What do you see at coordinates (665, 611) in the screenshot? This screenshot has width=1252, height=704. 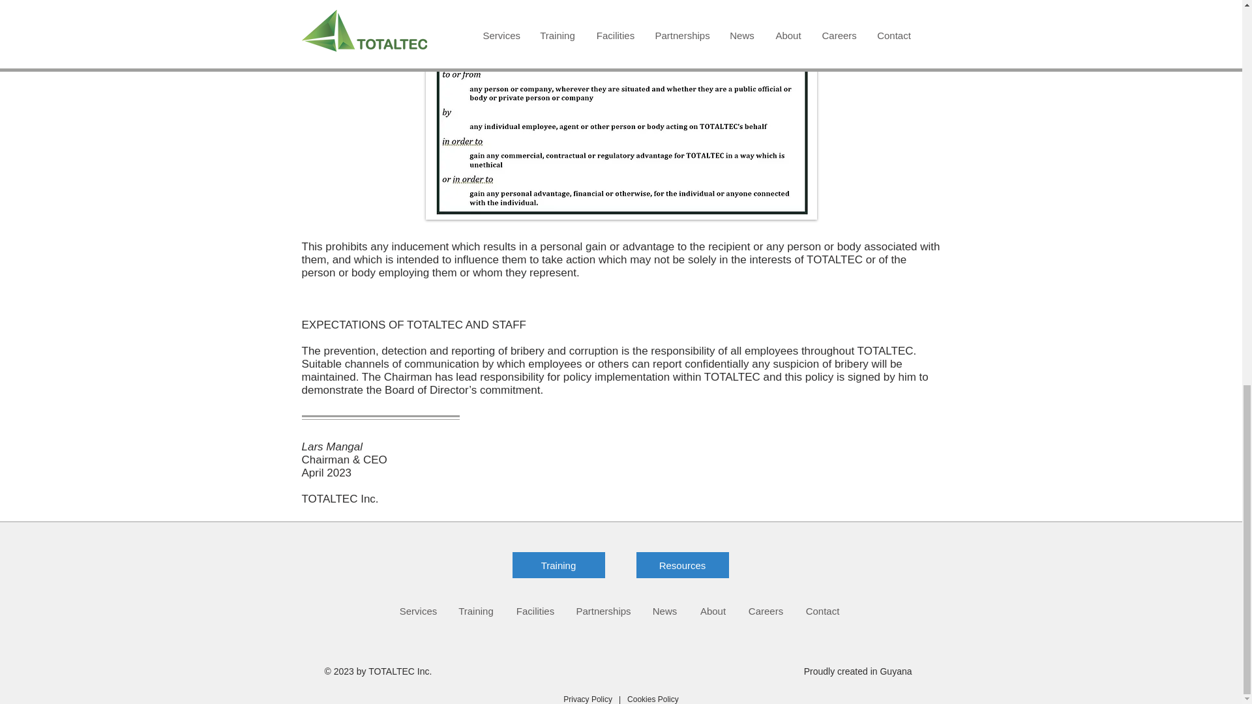 I see `News` at bounding box center [665, 611].